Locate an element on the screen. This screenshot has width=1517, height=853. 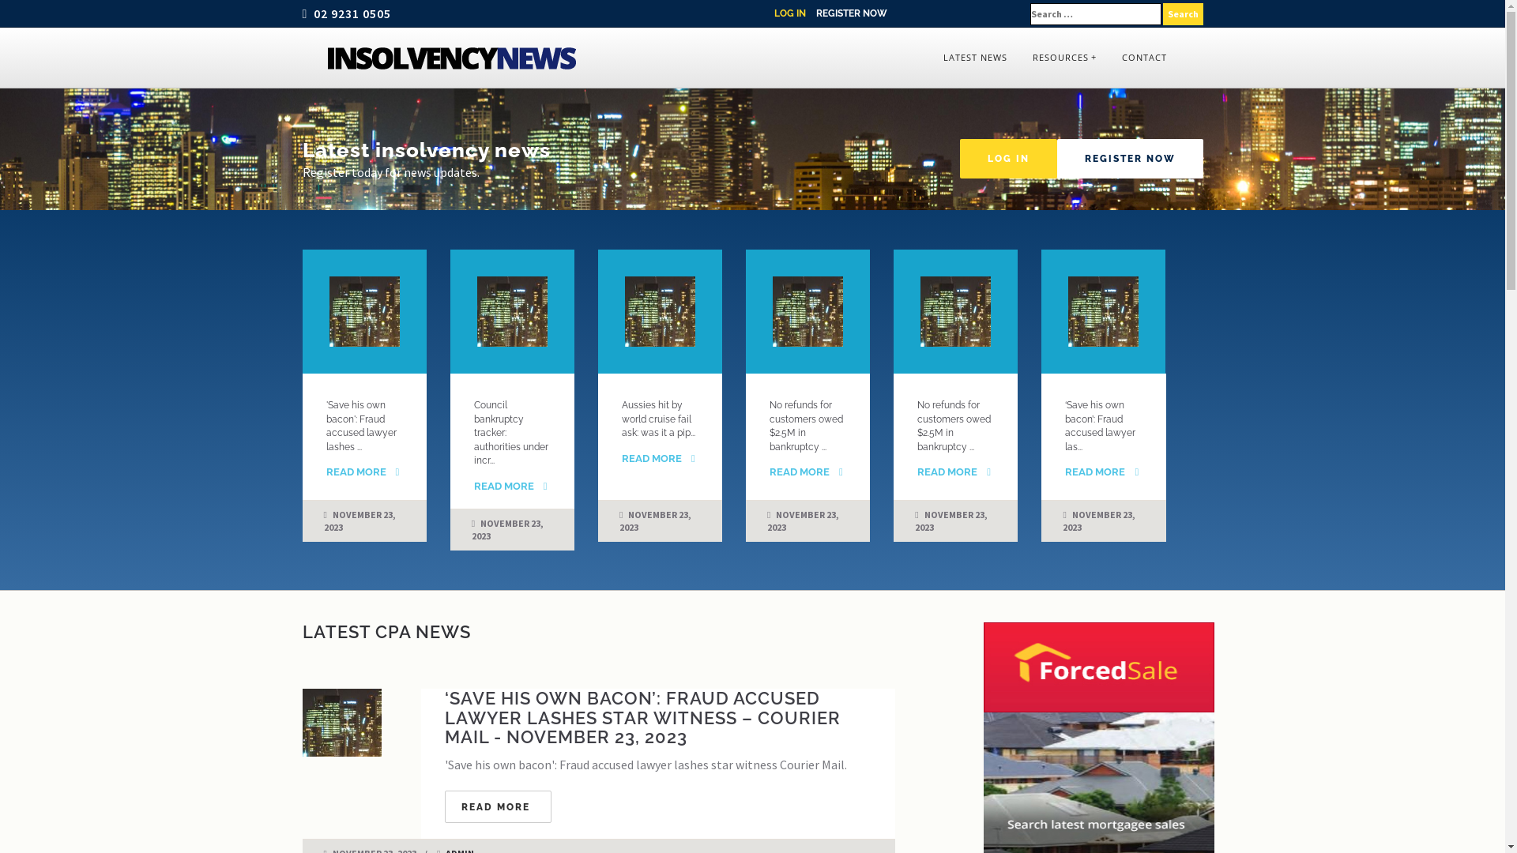
Search is located at coordinates (1184, 14).